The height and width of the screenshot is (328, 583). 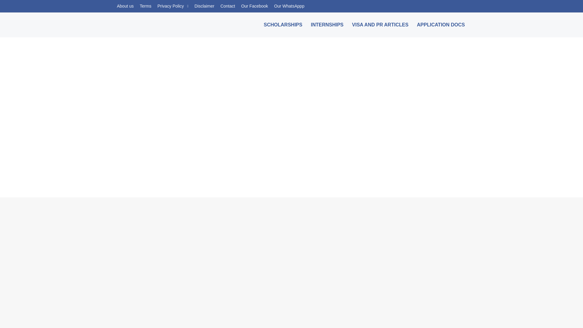 I want to click on VISA AND PR ARTICLES, so click(x=380, y=25).